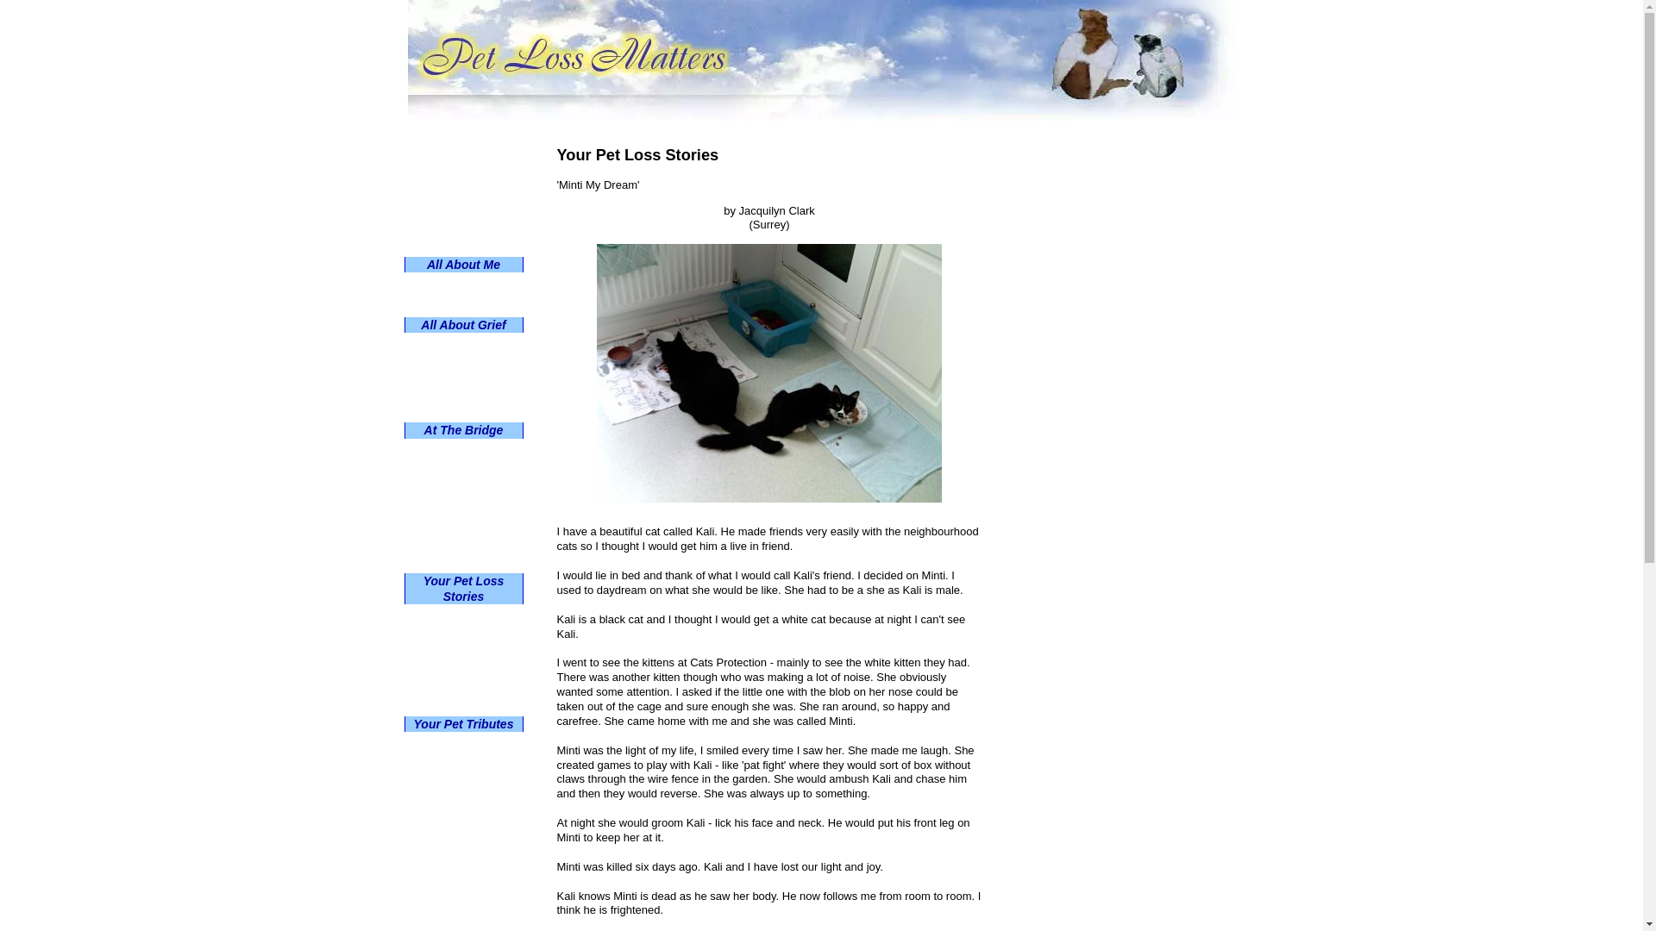 This screenshot has height=931, width=1656. What do you see at coordinates (463, 765) in the screenshot?
I see `Pet Tributes A-C` at bounding box center [463, 765].